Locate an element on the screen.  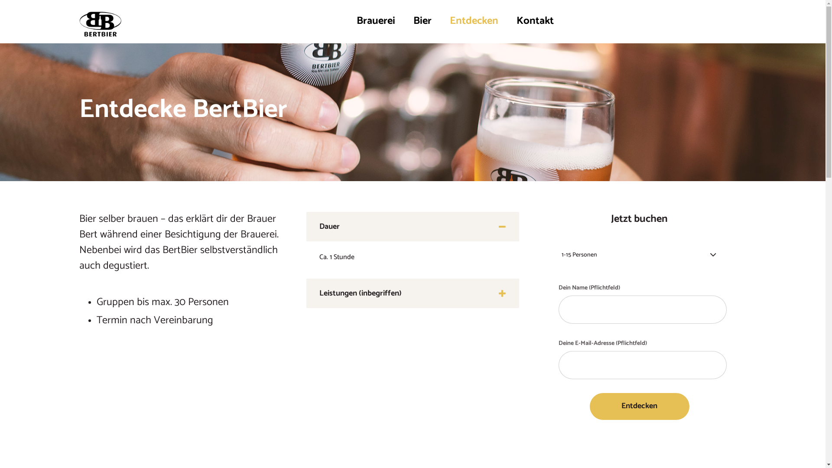
Brauerei is located at coordinates (376, 21).